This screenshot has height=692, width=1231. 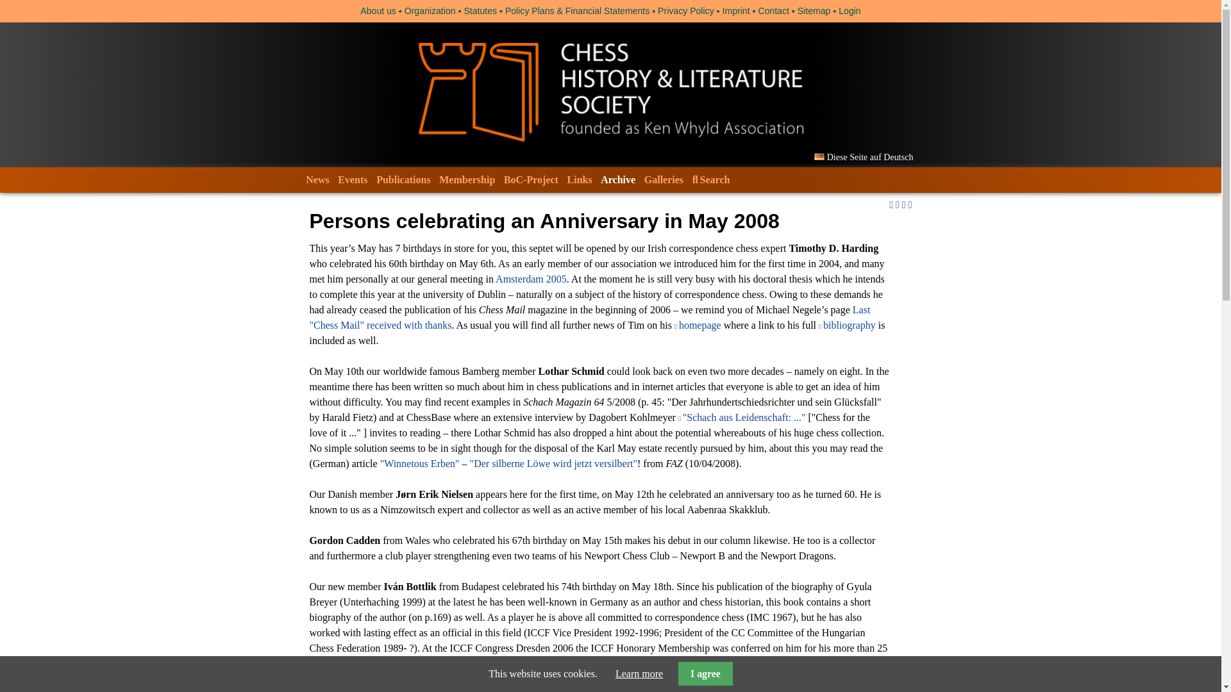 I want to click on Imprint, so click(x=736, y=10).